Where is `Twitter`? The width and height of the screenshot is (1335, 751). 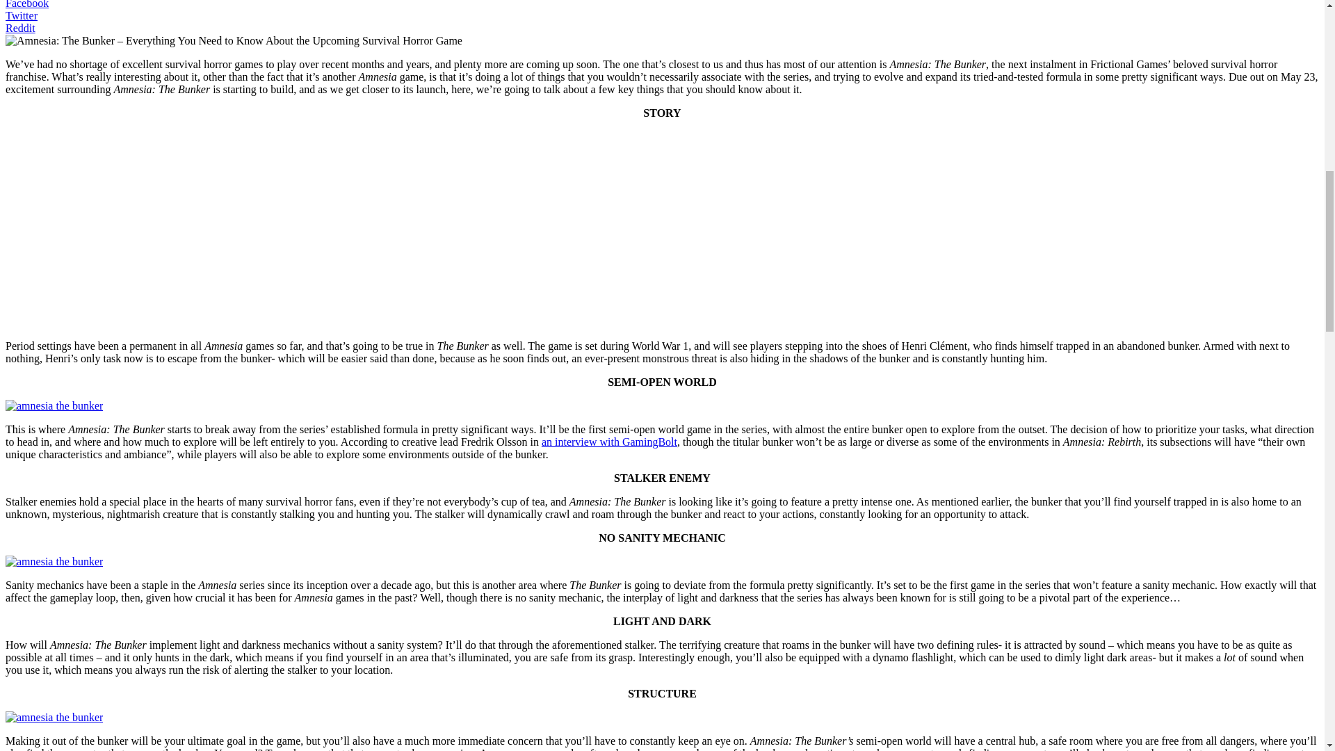 Twitter is located at coordinates (21, 15).